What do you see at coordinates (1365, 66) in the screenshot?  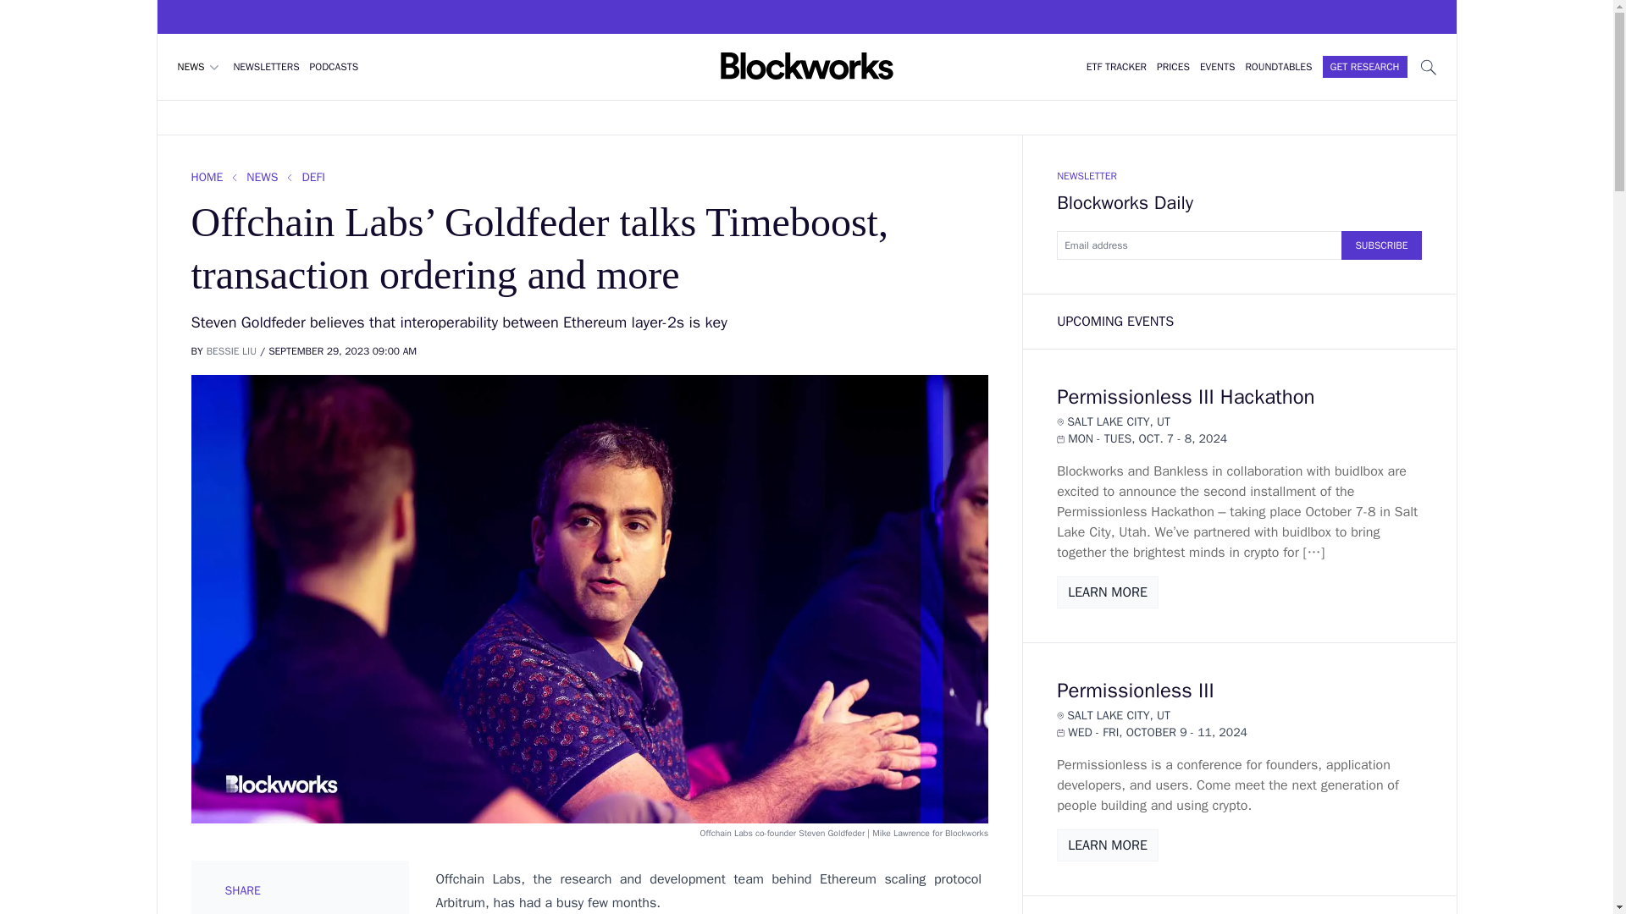 I see `GET RESEARCH` at bounding box center [1365, 66].